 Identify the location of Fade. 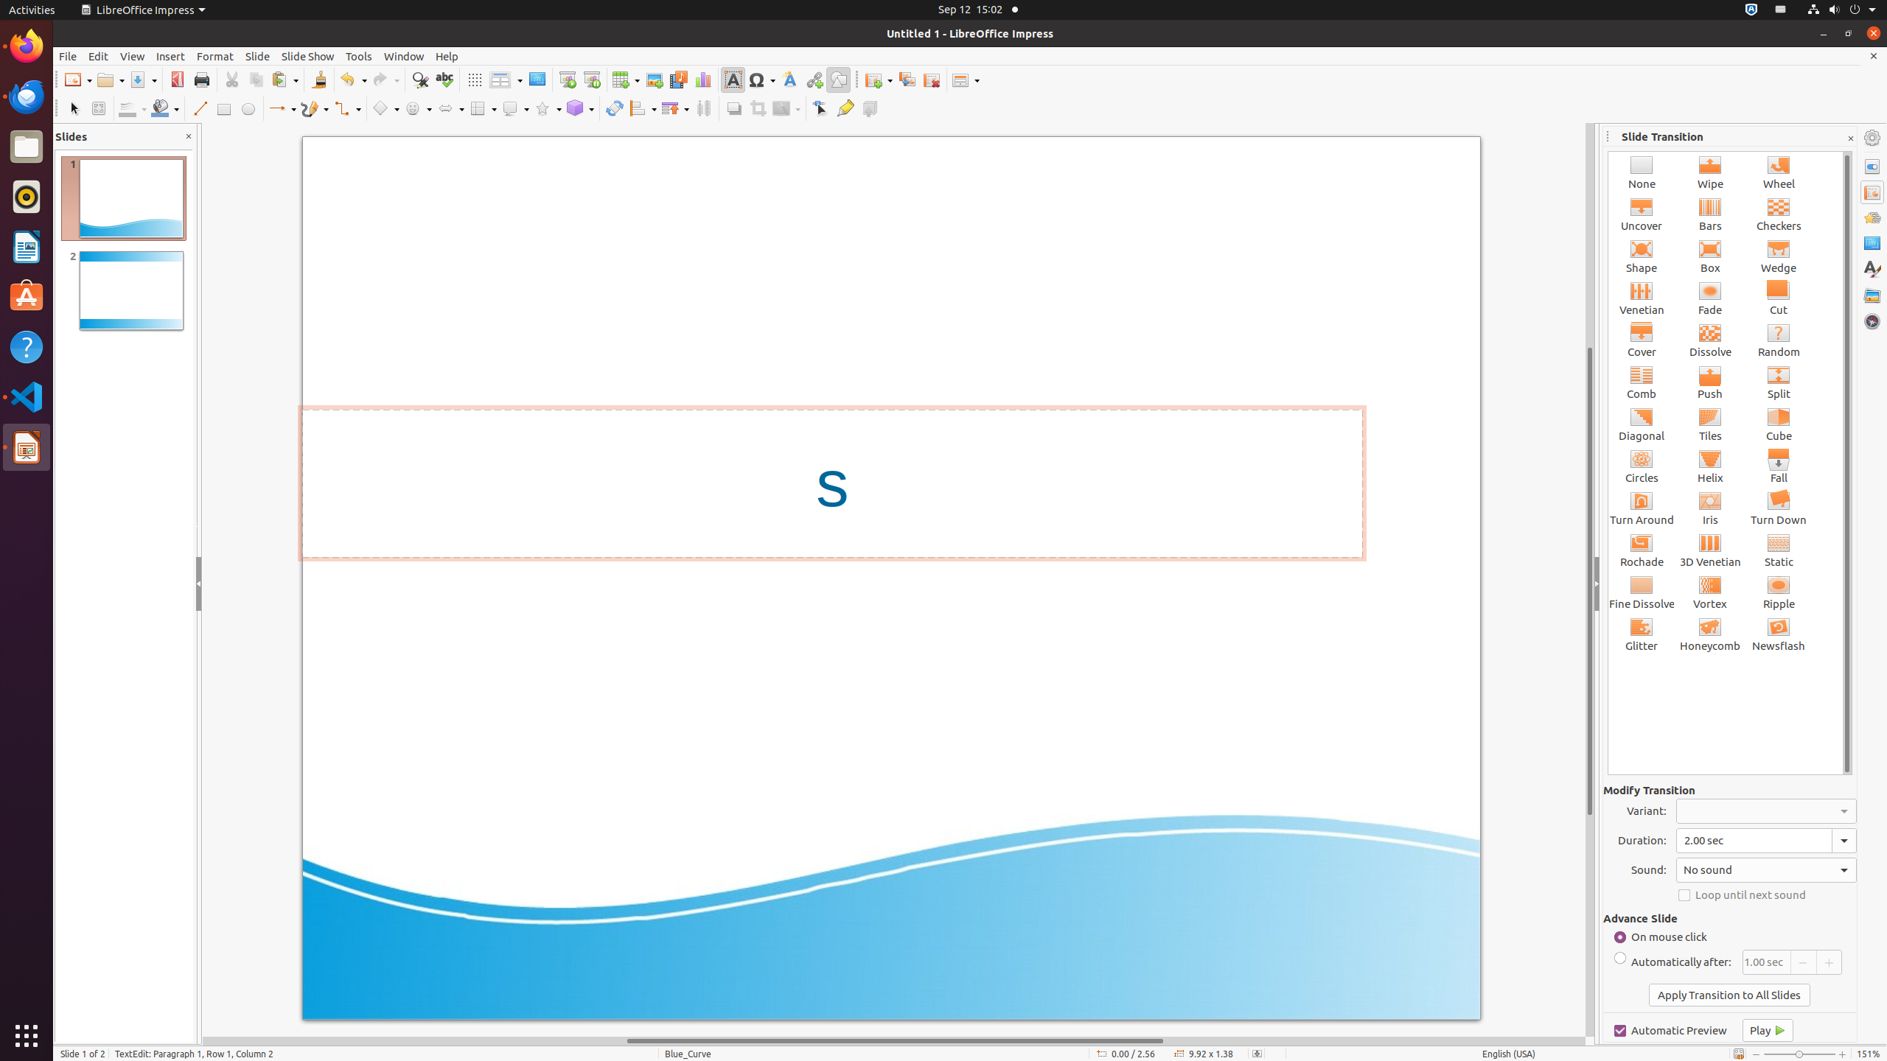
(1710, 298).